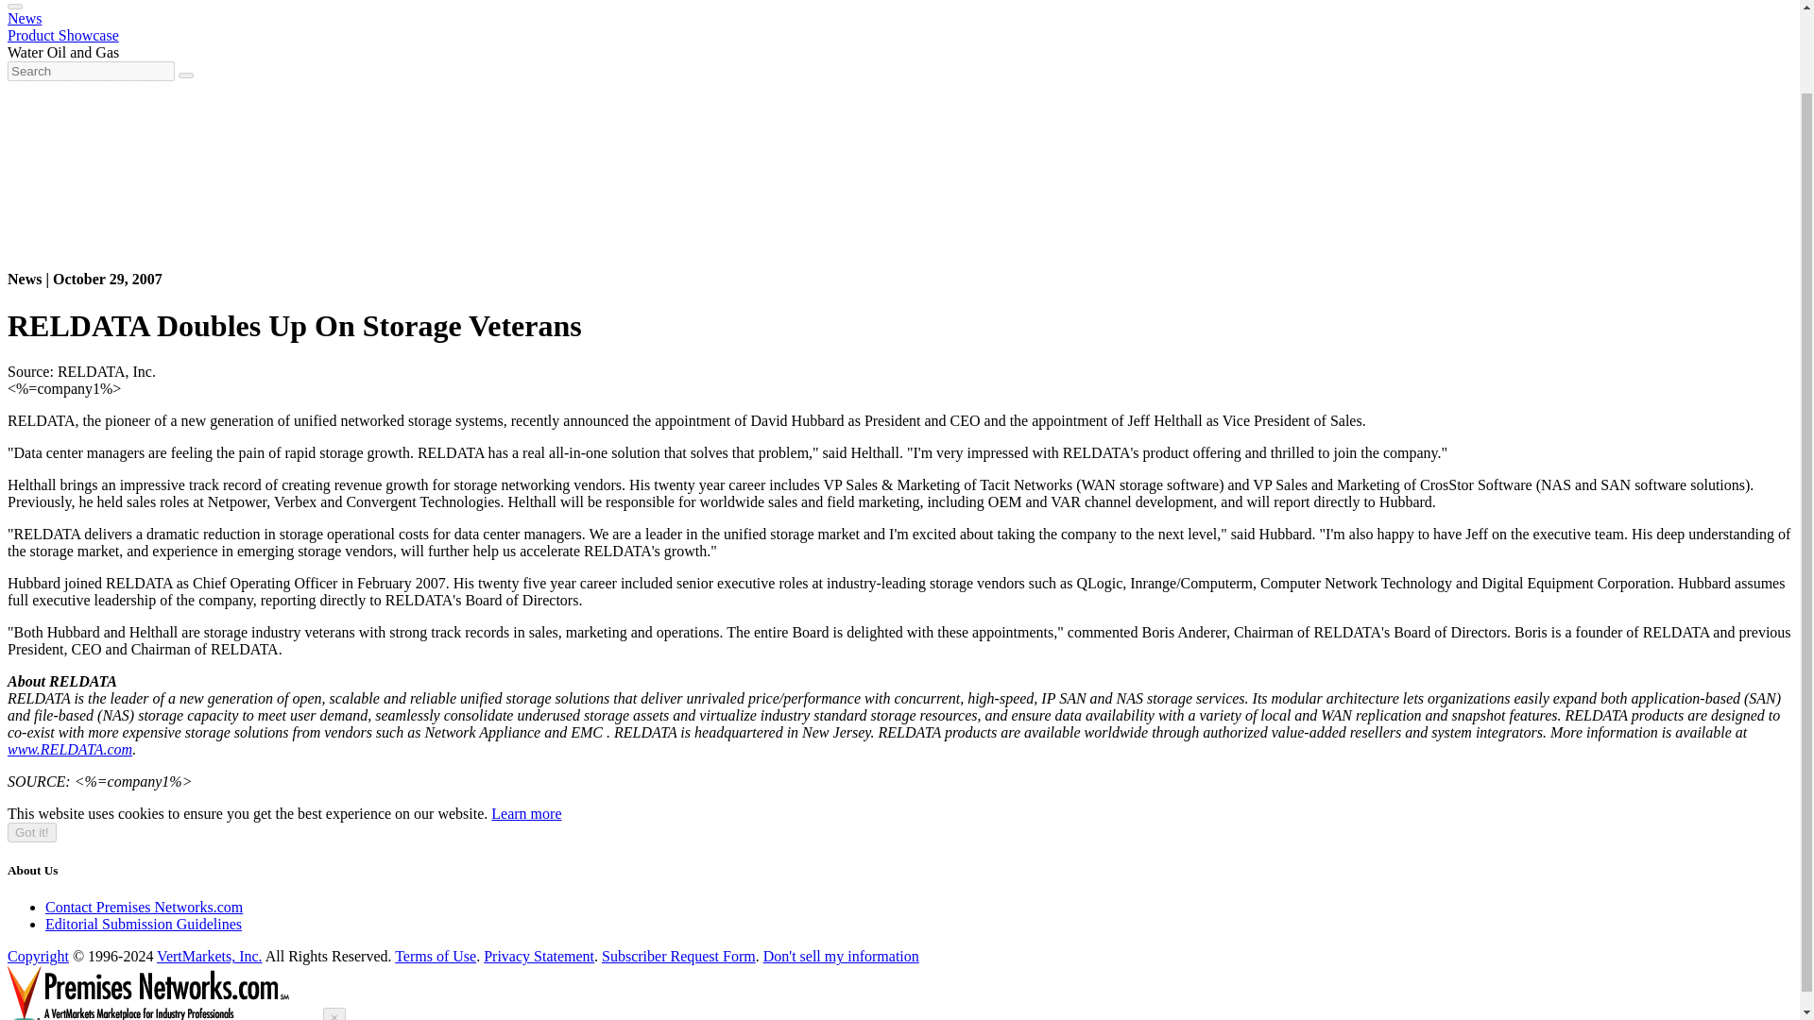 This screenshot has width=1814, height=1020. I want to click on News, so click(25, 18).